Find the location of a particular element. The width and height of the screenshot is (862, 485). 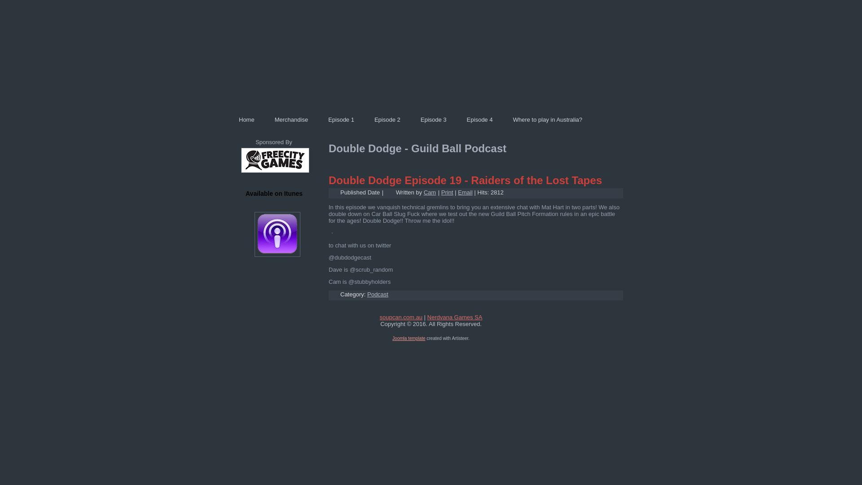

Email is located at coordinates (465, 192).